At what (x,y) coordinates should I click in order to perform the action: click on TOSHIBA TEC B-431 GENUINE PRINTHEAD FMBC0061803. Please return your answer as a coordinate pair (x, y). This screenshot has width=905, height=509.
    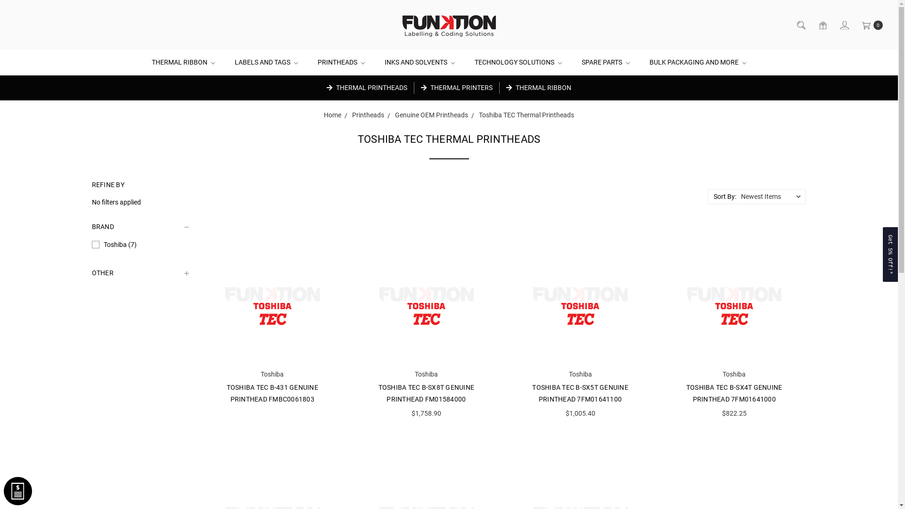
    Looking at the image, I should click on (272, 393).